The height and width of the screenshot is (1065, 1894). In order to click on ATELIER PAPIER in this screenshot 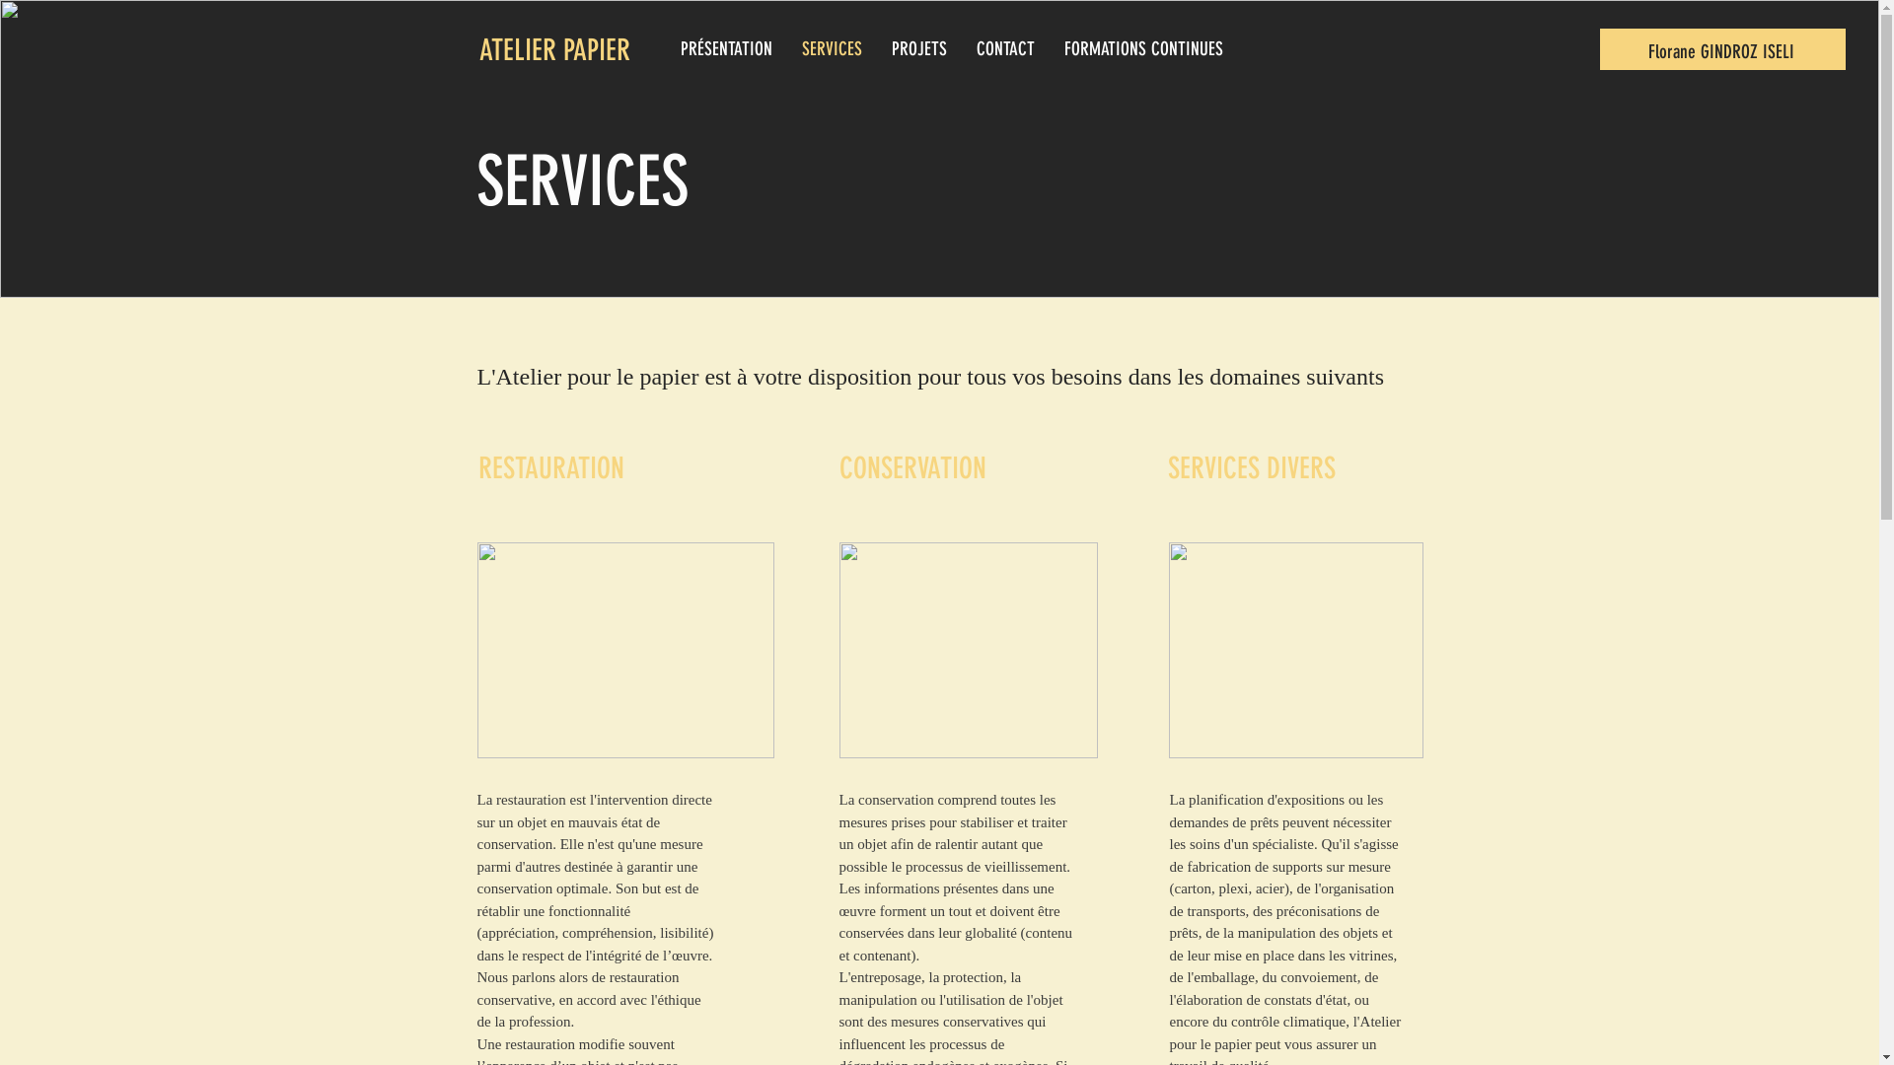, I will do `click(554, 50)`.